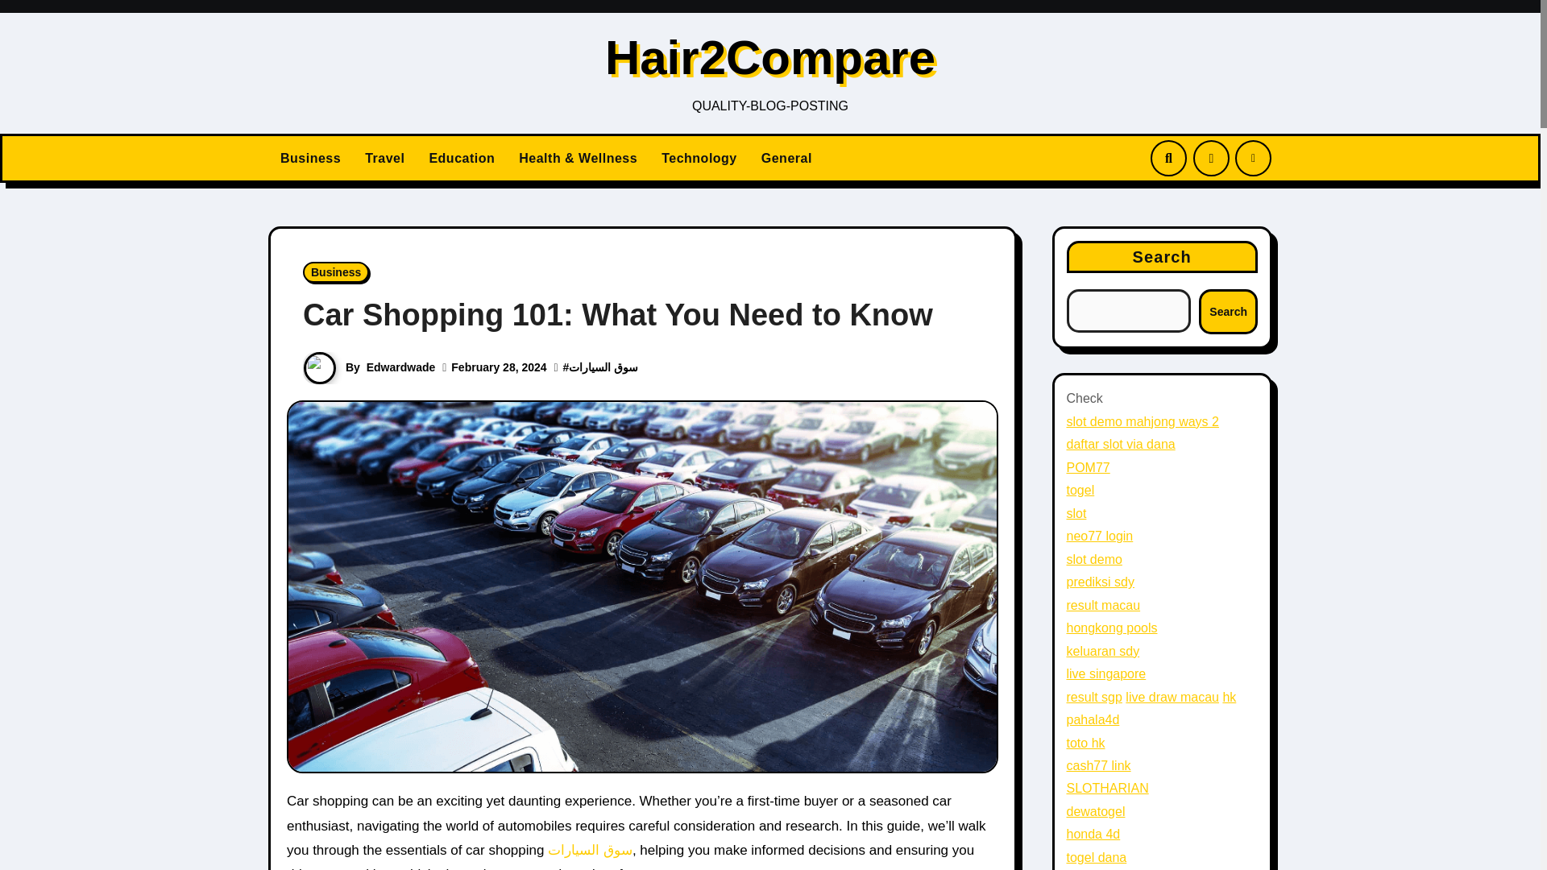 Image resolution: width=1547 pixels, height=870 pixels. I want to click on Travel, so click(384, 158).